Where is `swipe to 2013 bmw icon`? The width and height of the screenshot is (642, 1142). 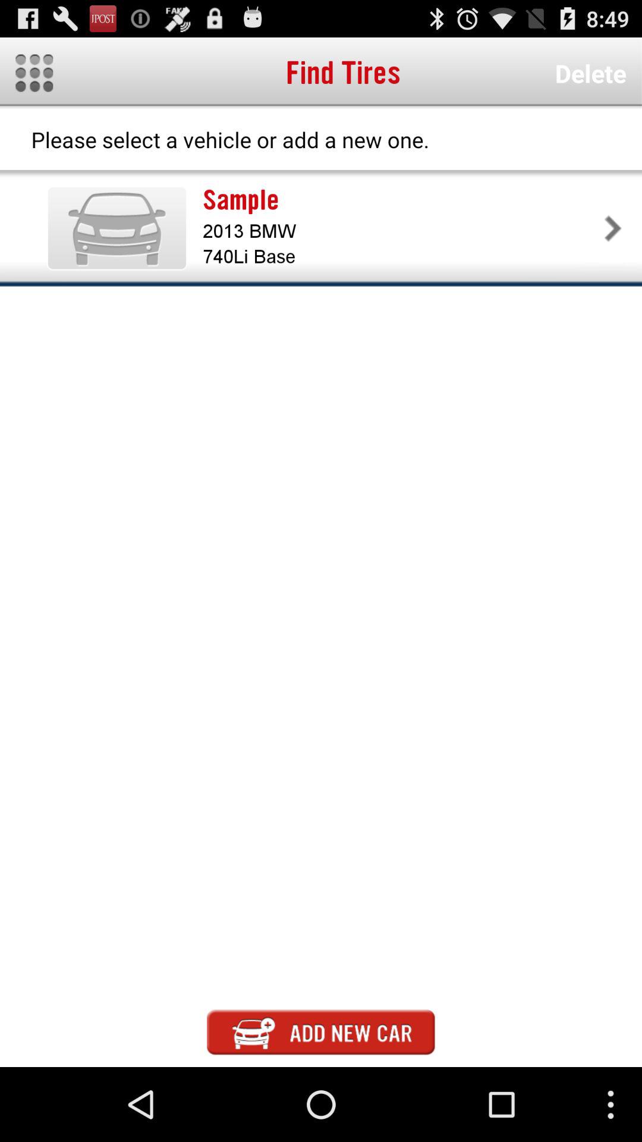
swipe to 2013 bmw icon is located at coordinates (401, 231).